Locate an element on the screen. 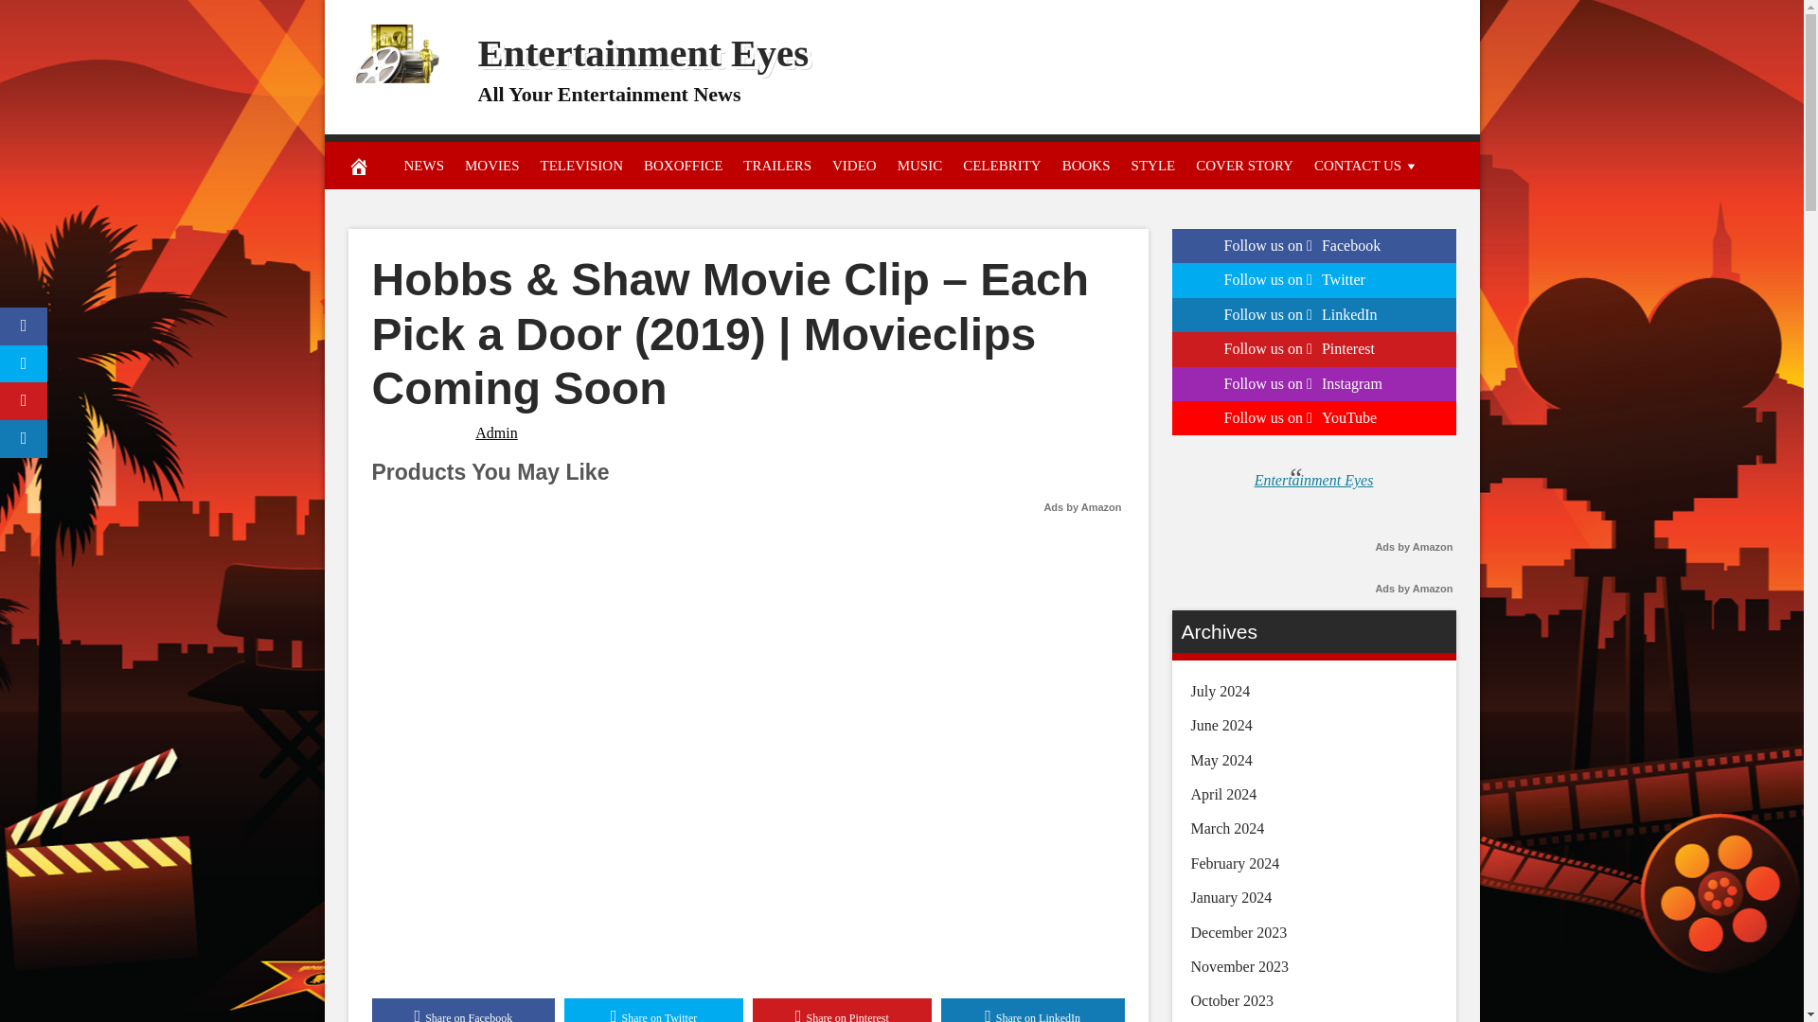 This screenshot has width=1818, height=1022. MUSIC is located at coordinates (919, 165).